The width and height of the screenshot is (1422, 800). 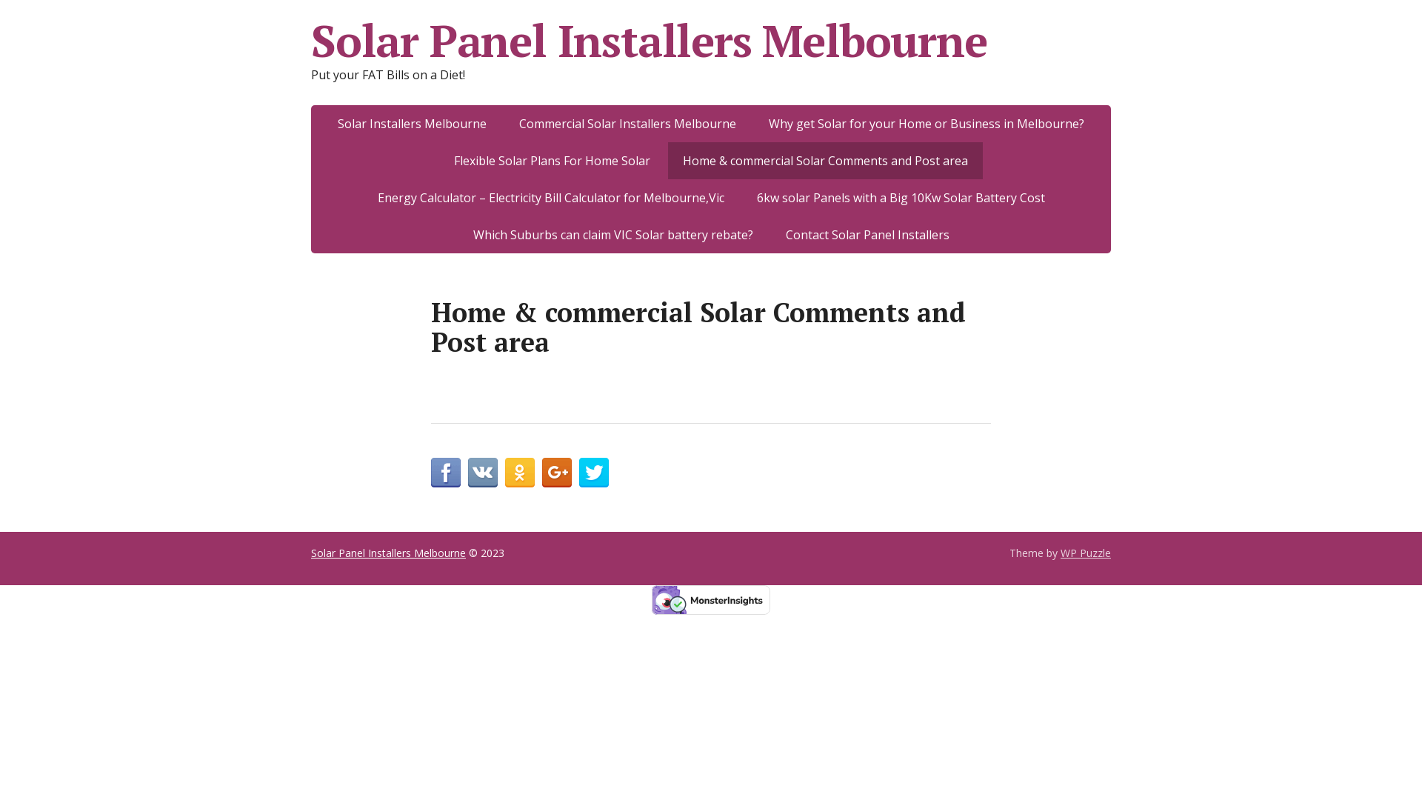 I want to click on 6kw solar Panels with a Big 10Kw Solar Battery Cost, so click(x=901, y=198).